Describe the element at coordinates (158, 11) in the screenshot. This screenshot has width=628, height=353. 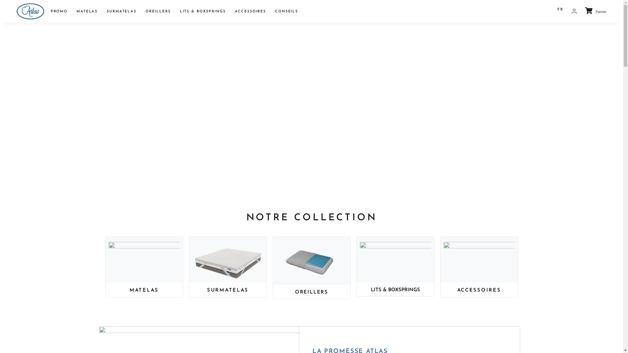
I see `OREILLERS` at that location.